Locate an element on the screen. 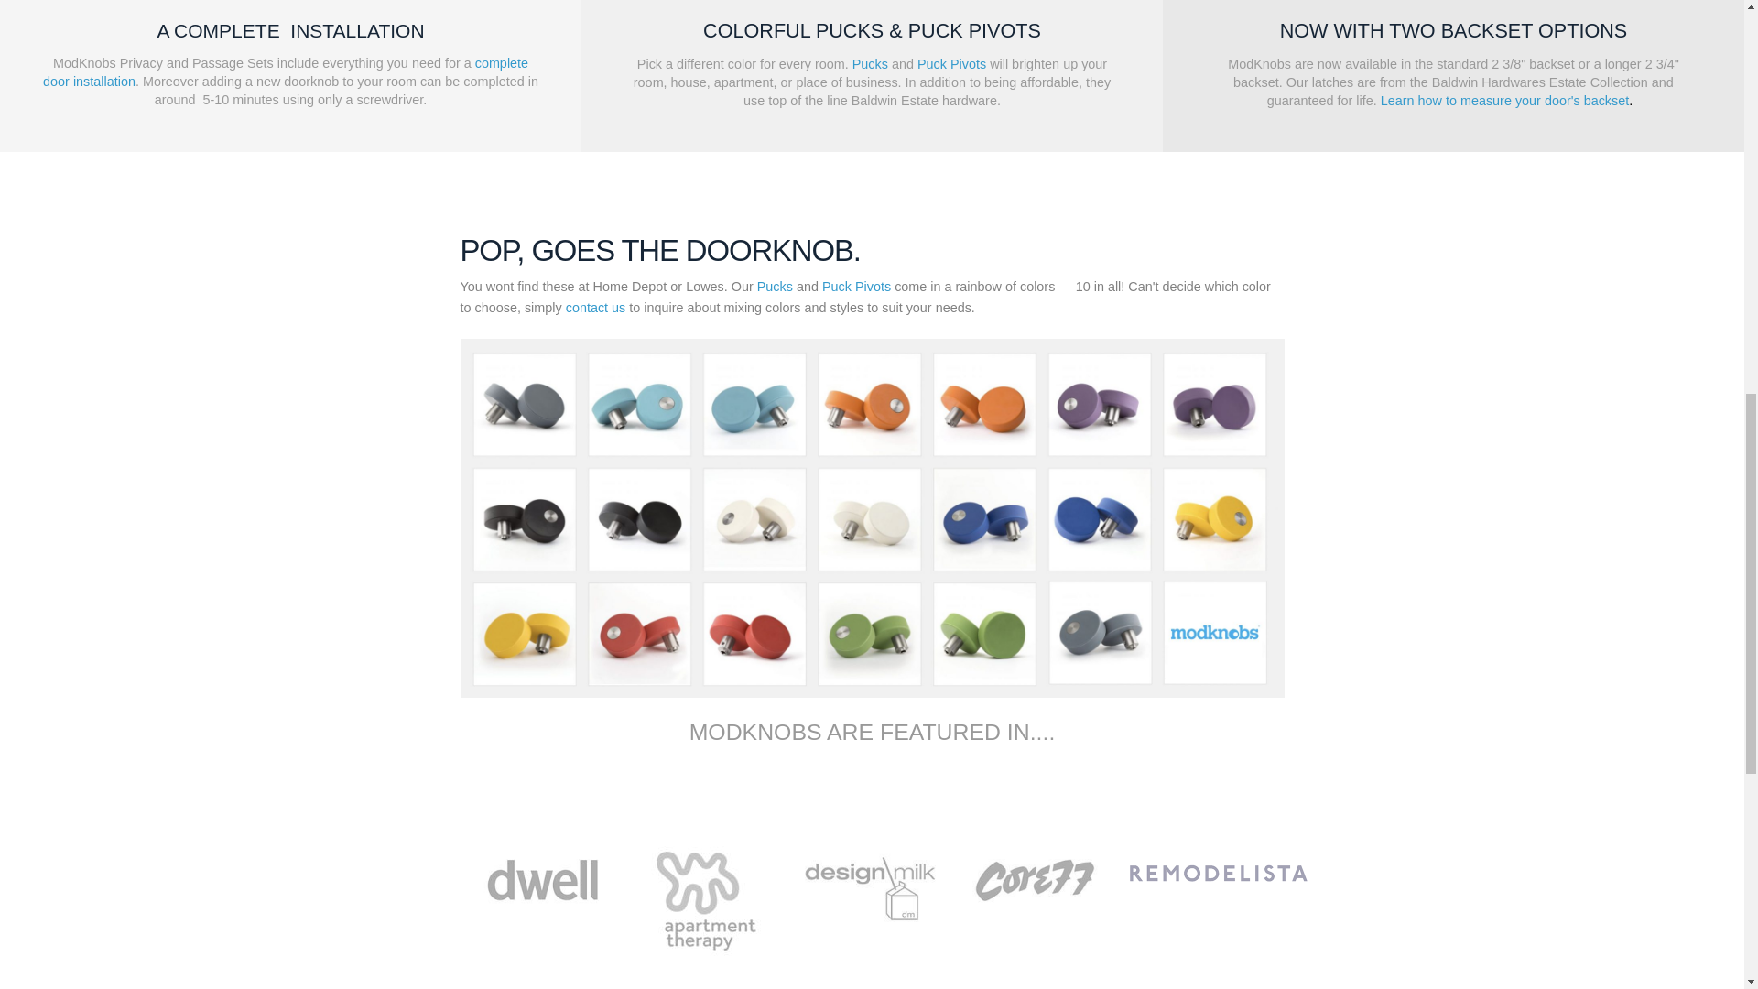 Image resolution: width=1758 pixels, height=989 pixels. Learn how to measure your door's backset is located at coordinates (1504, 100).